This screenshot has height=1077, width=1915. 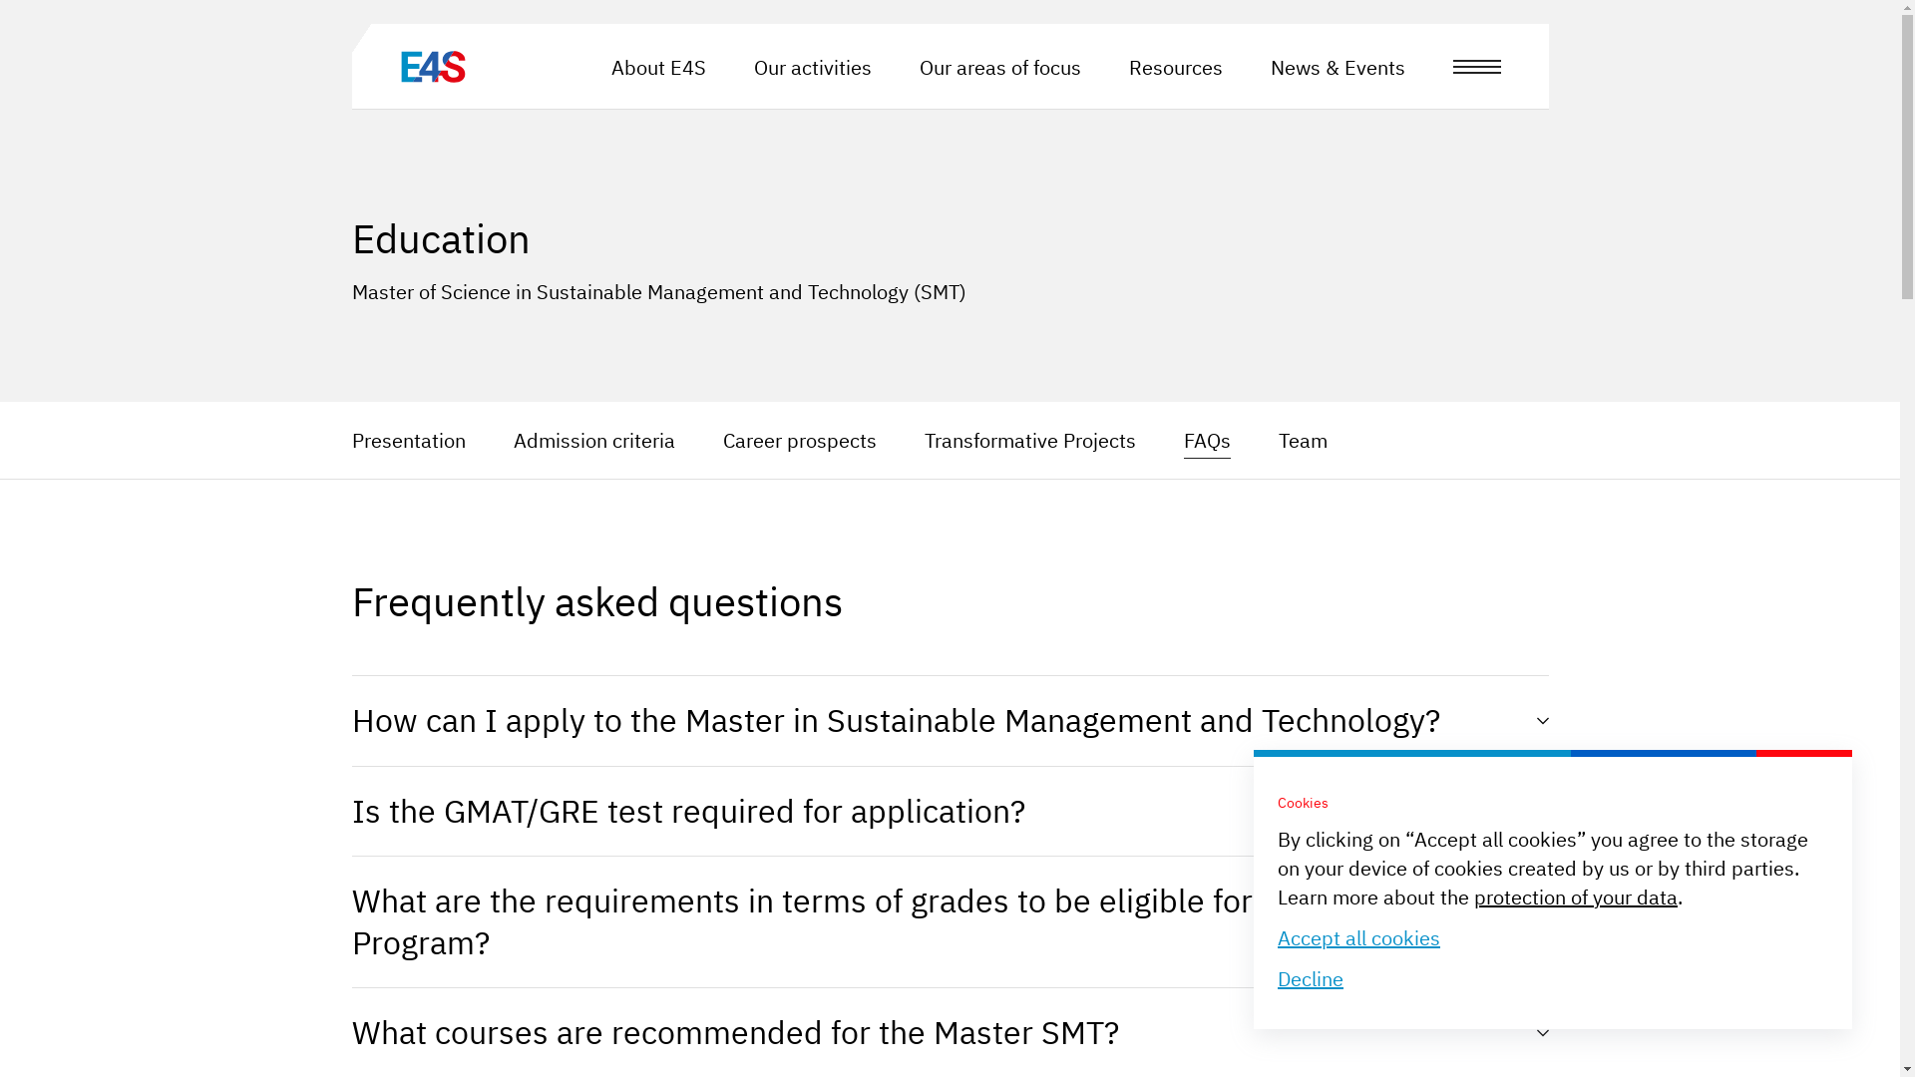 I want to click on Resources, so click(x=1176, y=68).